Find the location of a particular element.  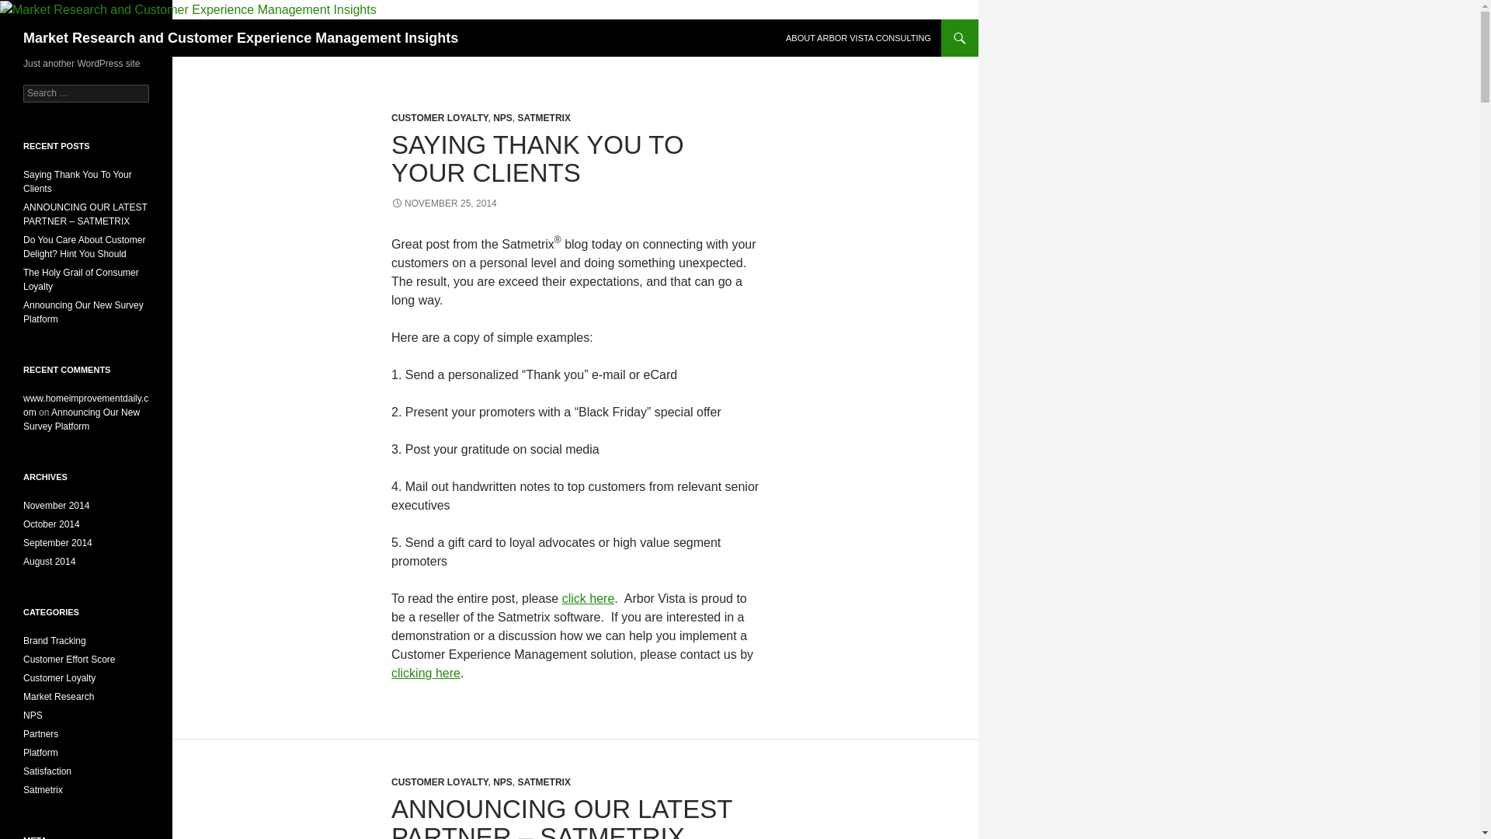

NPS is located at coordinates (503, 782).